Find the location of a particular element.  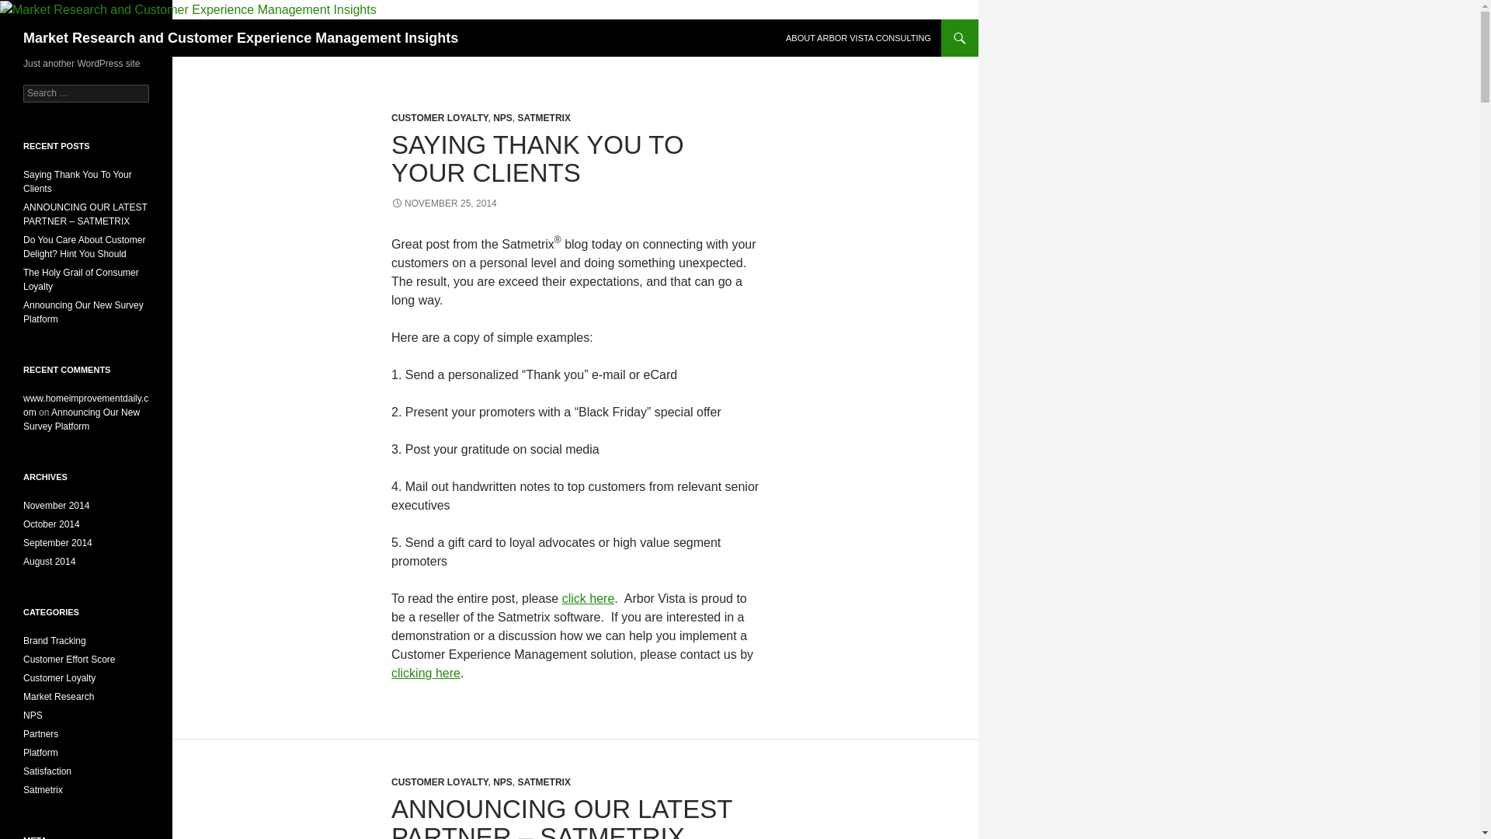

NPS is located at coordinates (503, 782).